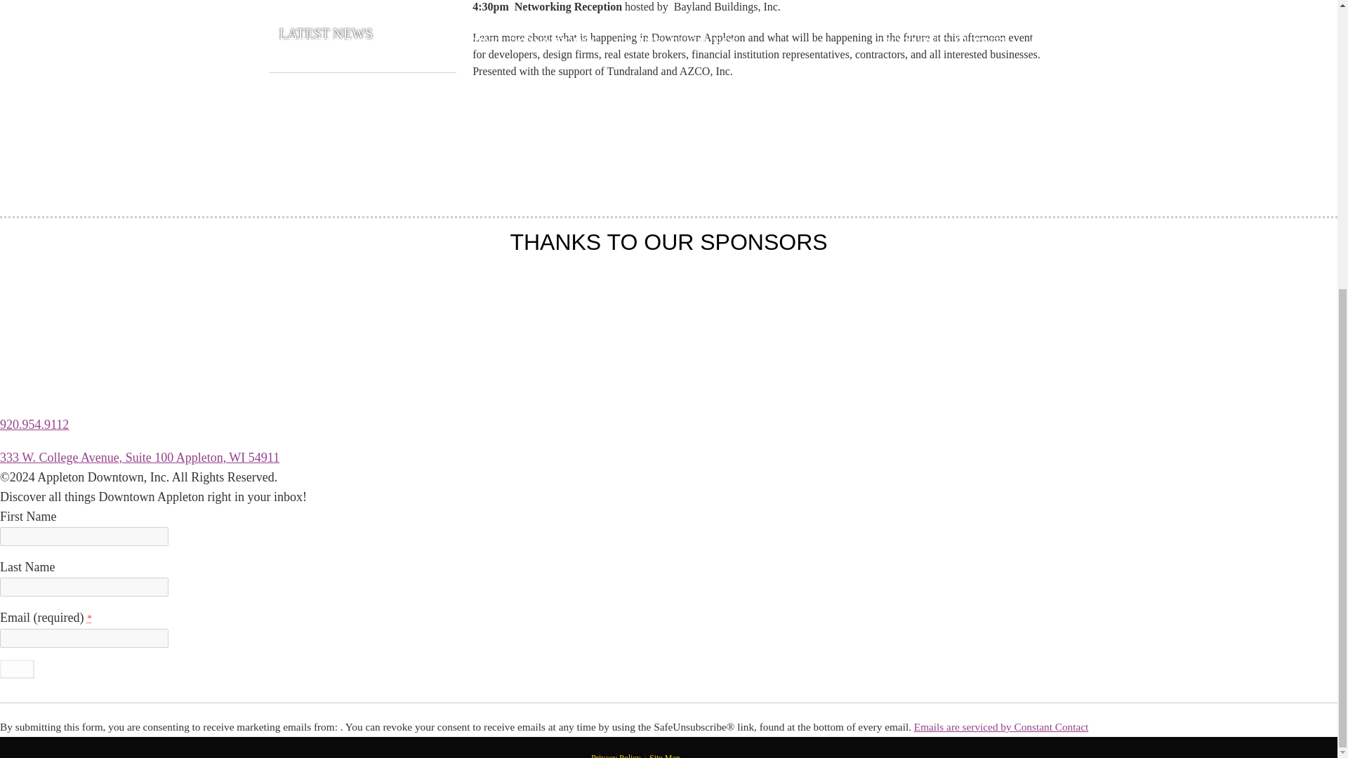 Image resolution: width=1348 pixels, height=758 pixels. Describe the element at coordinates (17, 668) in the screenshot. I see `GO!` at that location.